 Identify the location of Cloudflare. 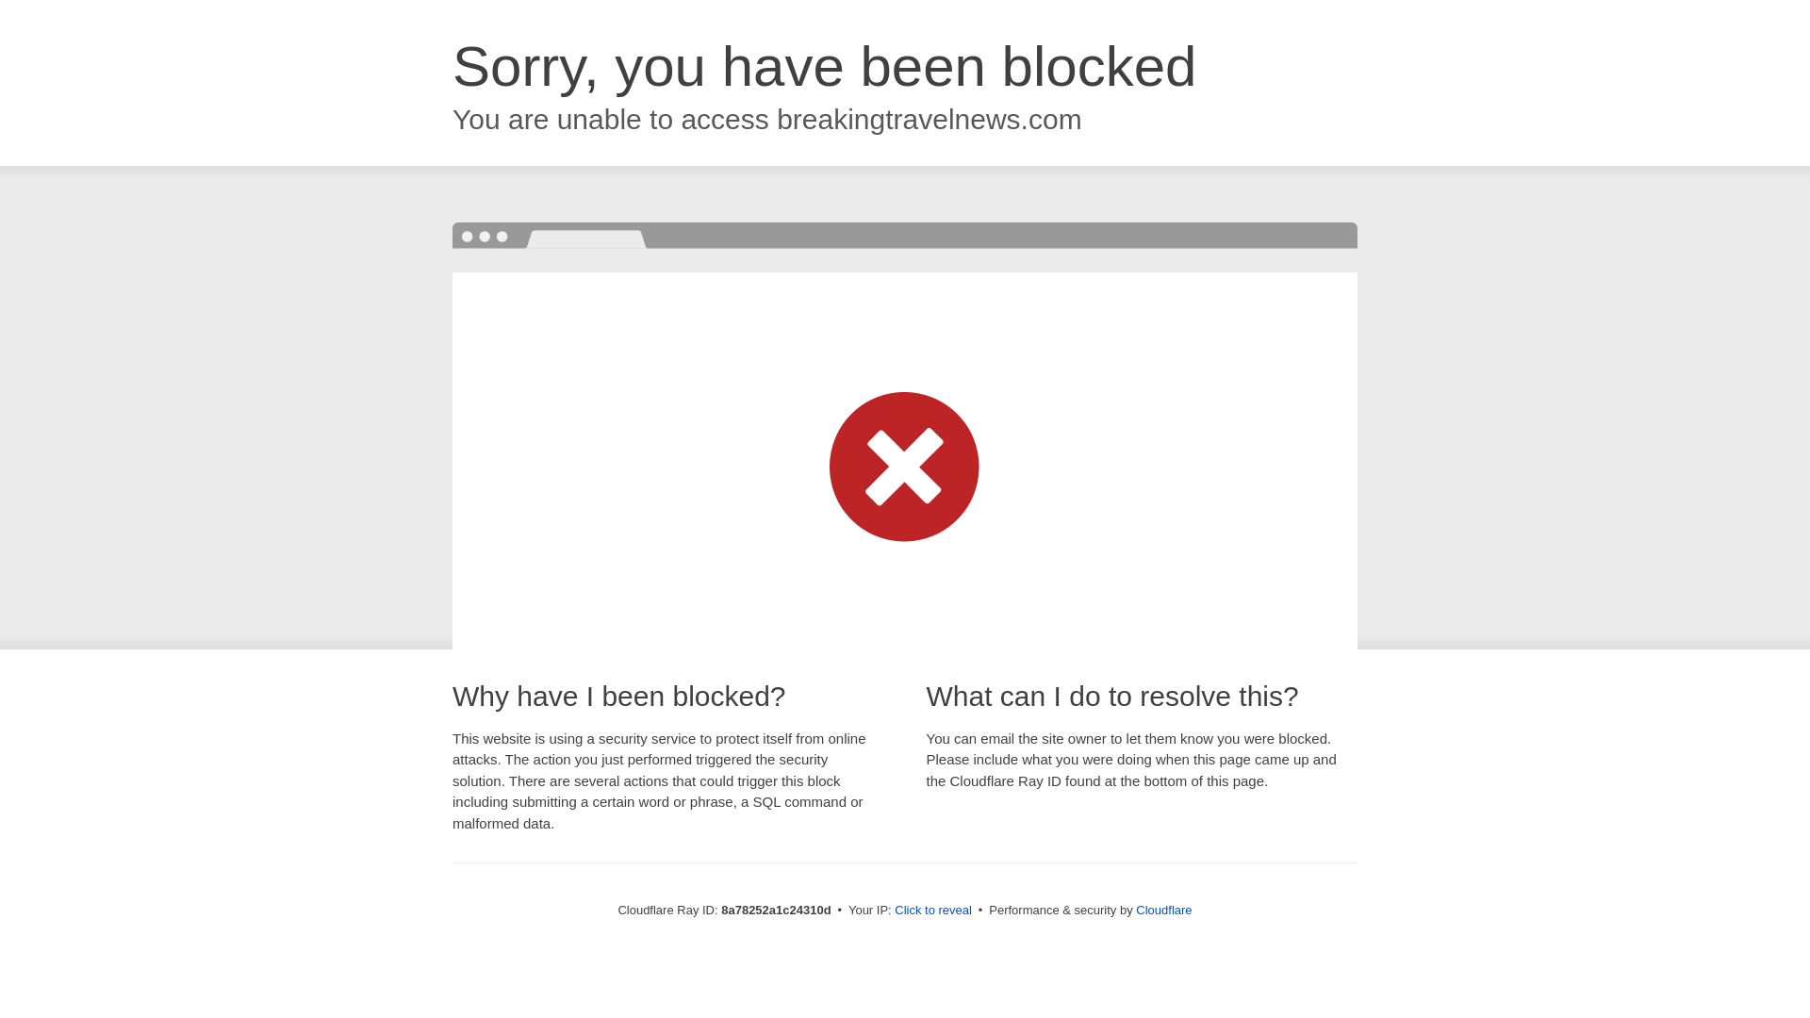
(1163, 910).